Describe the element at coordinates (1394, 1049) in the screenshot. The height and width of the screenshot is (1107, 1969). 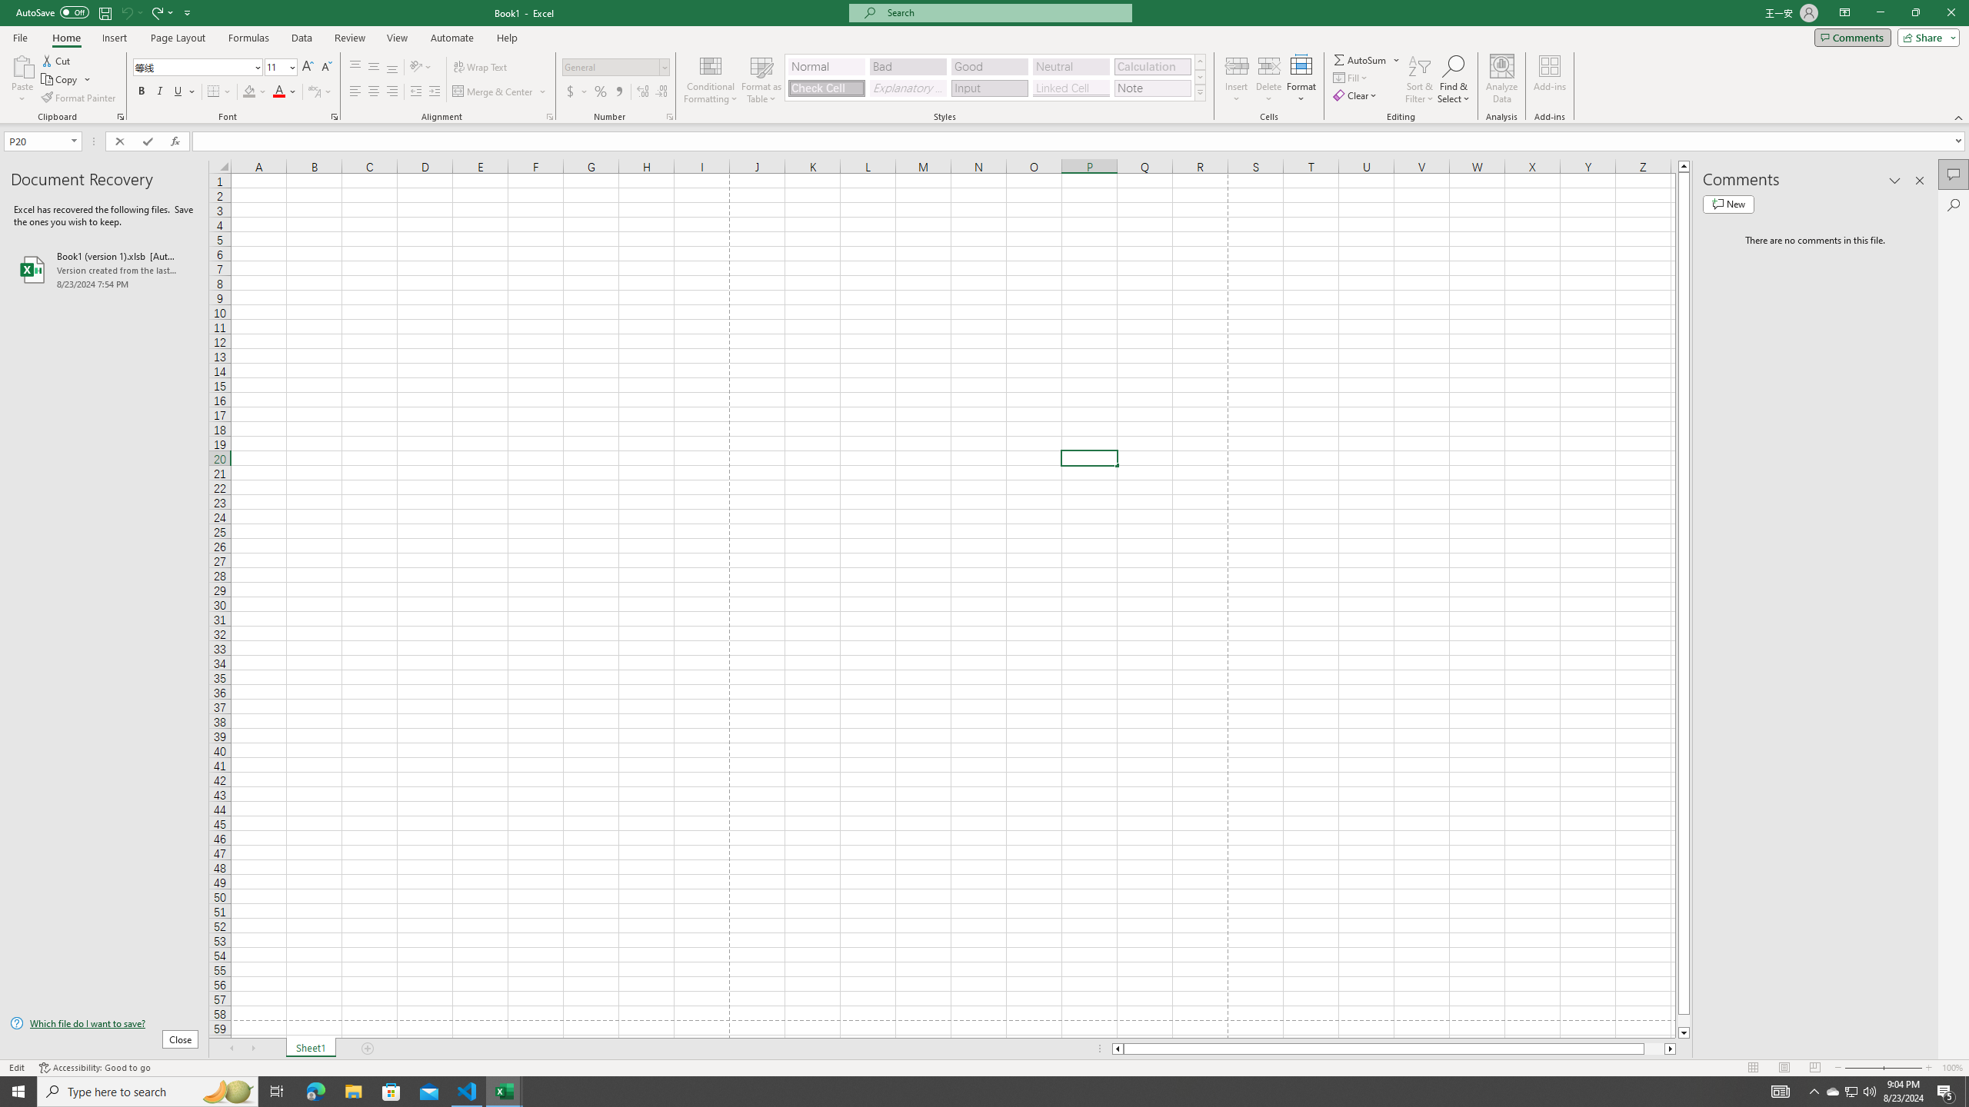
I see `Class: NetUIScrollBar` at that location.